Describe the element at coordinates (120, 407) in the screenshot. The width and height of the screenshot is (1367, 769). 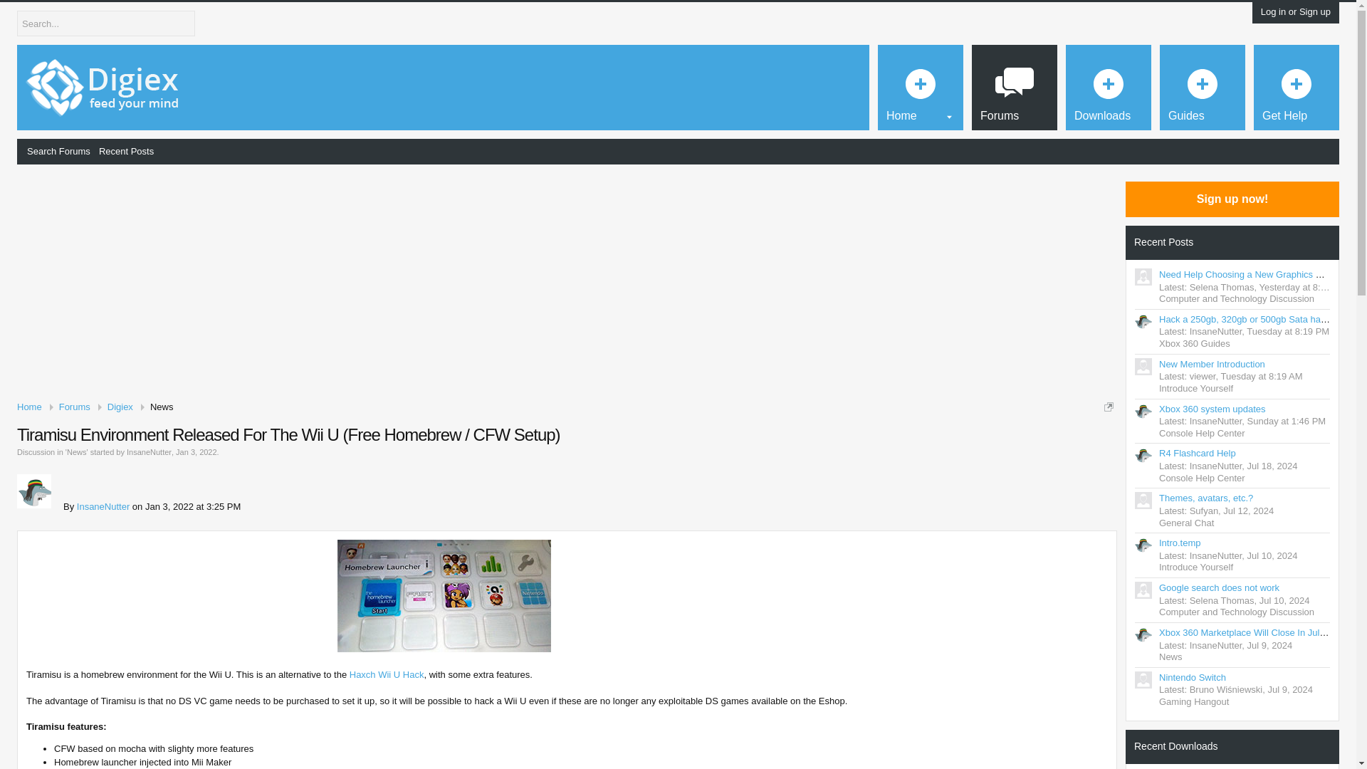
I see `Digiex` at that location.